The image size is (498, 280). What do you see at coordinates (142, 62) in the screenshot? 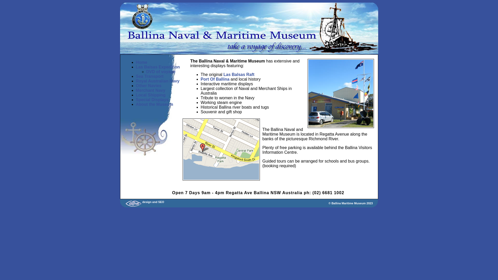
I see `Home` at bounding box center [142, 62].